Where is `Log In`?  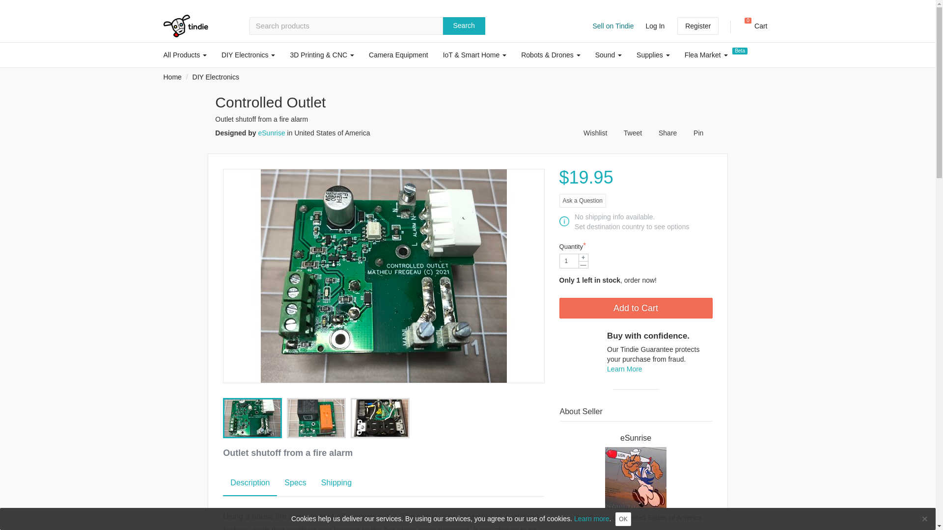 Log In is located at coordinates (655, 26).